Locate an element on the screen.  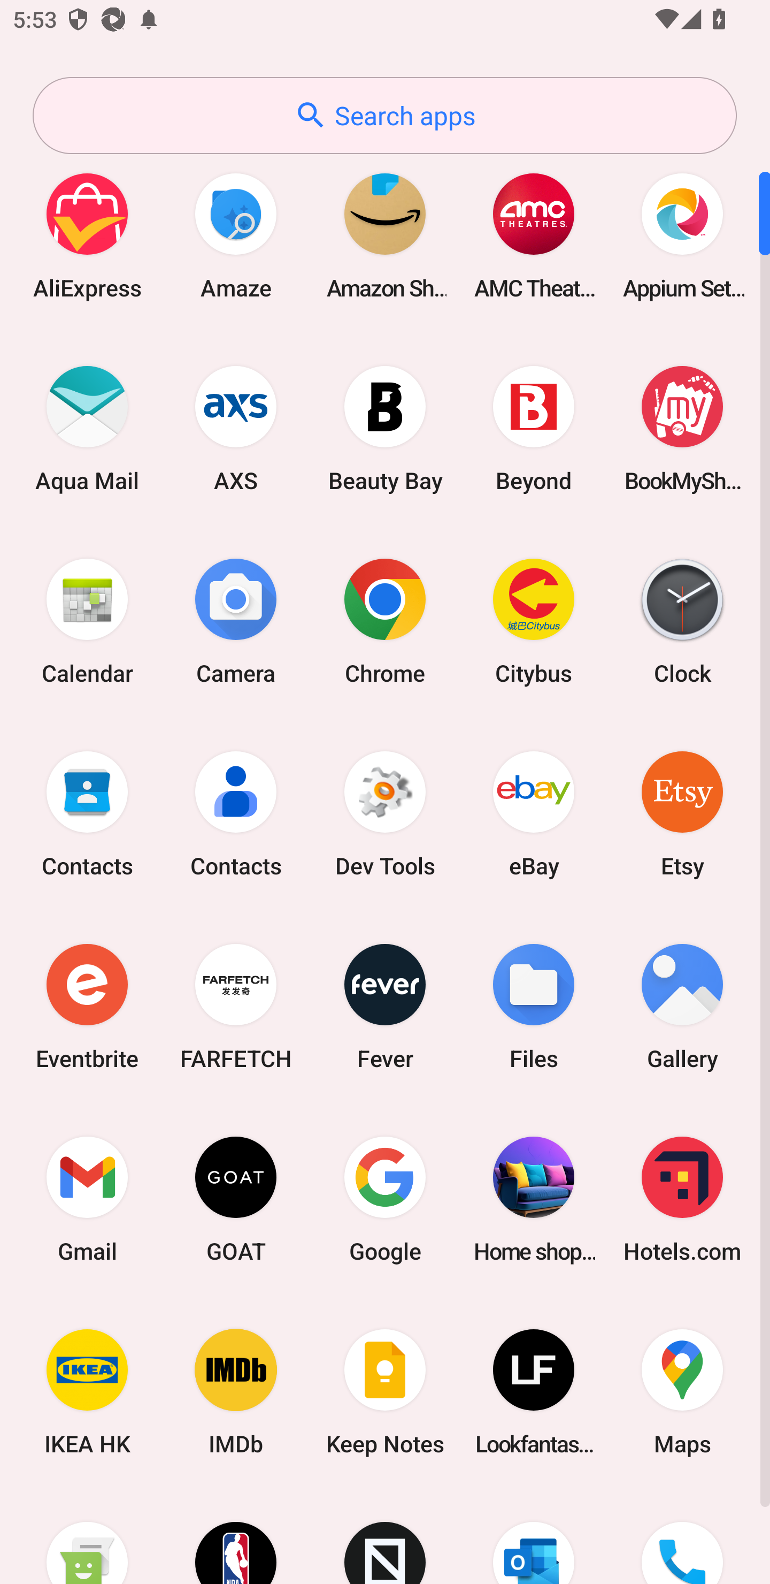
Dev Tools is located at coordinates (385, 813).